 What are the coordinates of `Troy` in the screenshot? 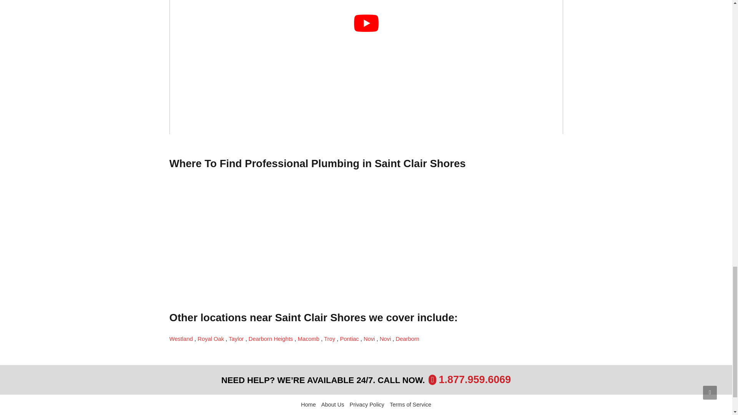 It's located at (330, 339).